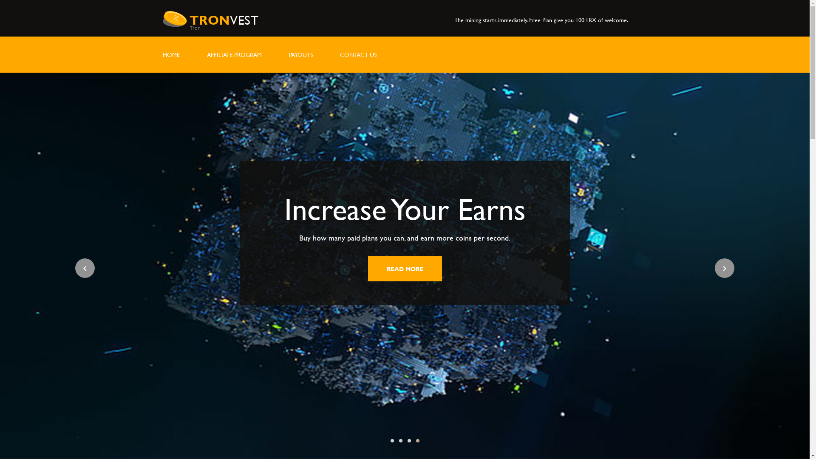 The width and height of the screenshot is (816, 459). Describe the element at coordinates (171, 54) in the screenshot. I see `HOME` at that location.